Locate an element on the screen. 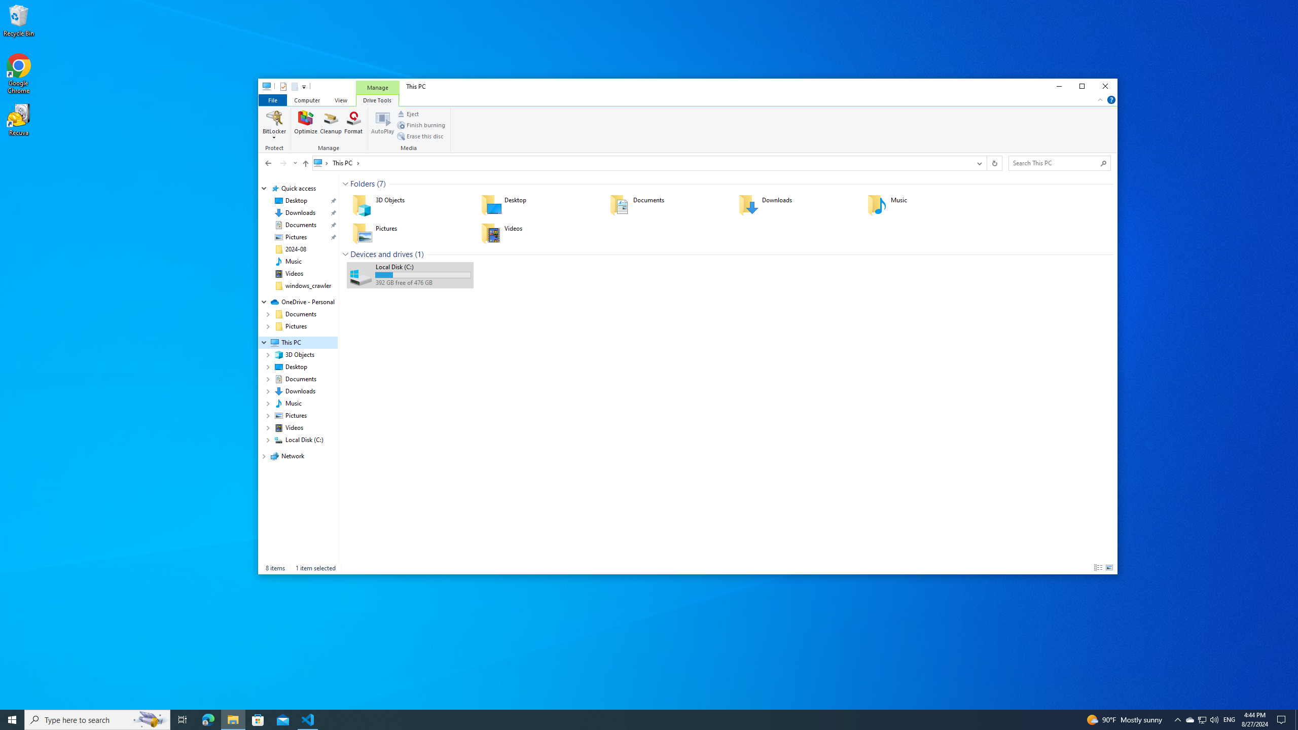 This screenshot has height=730, width=1298. Computer is located at coordinates (307, 99).